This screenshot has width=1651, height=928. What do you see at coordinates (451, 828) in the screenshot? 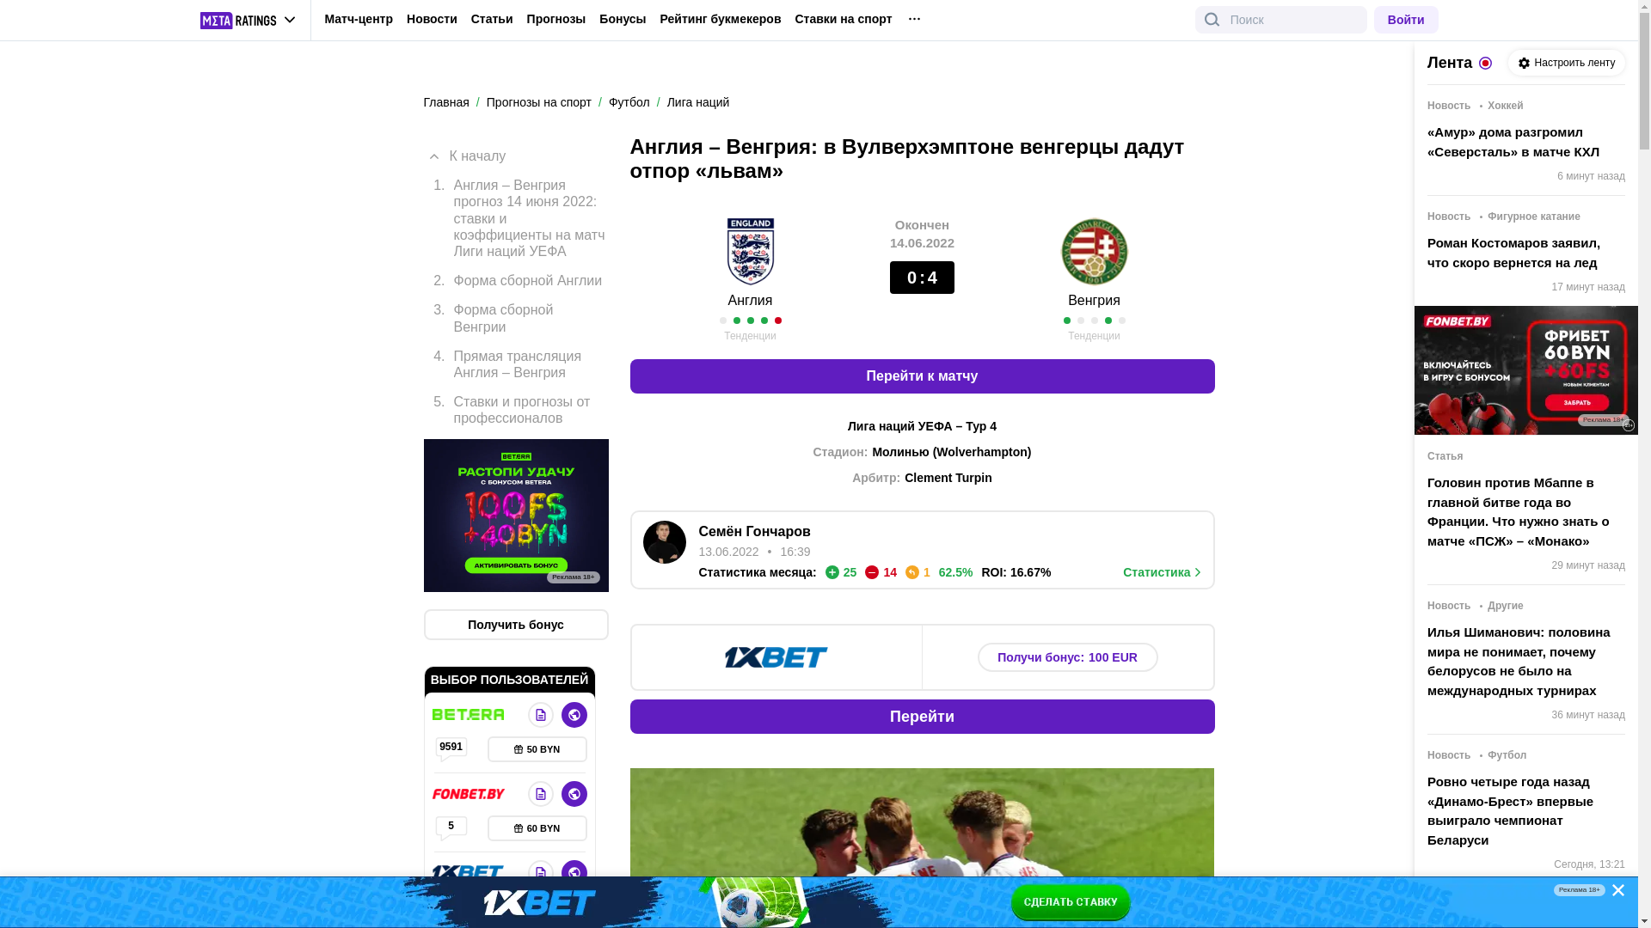
I see `5` at bounding box center [451, 828].